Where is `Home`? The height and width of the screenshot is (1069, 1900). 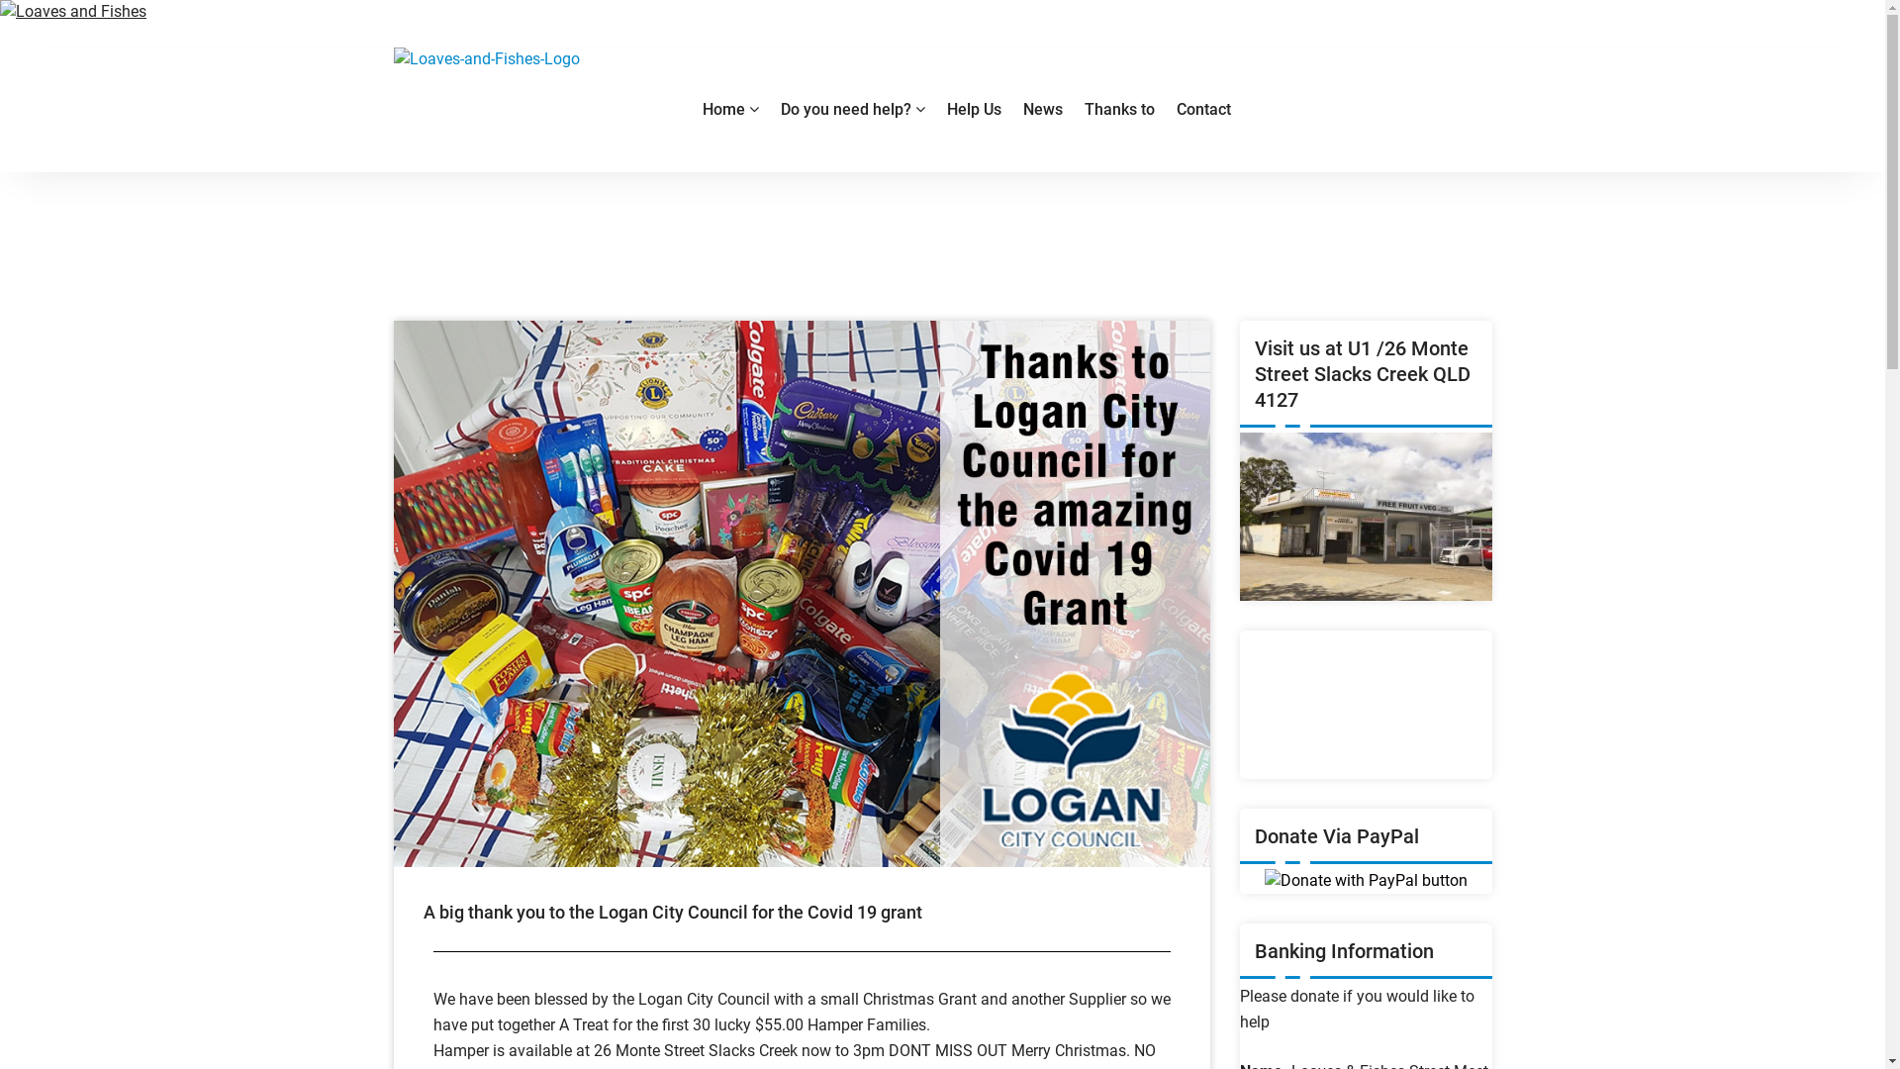
Home is located at coordinates (730, 110).